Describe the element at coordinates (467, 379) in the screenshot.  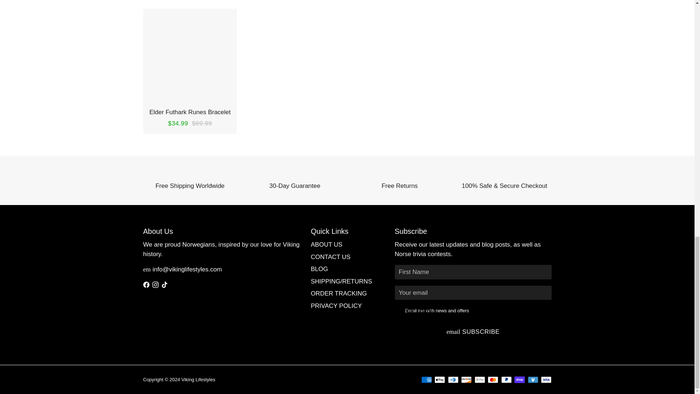
I see `Discover` at that location.